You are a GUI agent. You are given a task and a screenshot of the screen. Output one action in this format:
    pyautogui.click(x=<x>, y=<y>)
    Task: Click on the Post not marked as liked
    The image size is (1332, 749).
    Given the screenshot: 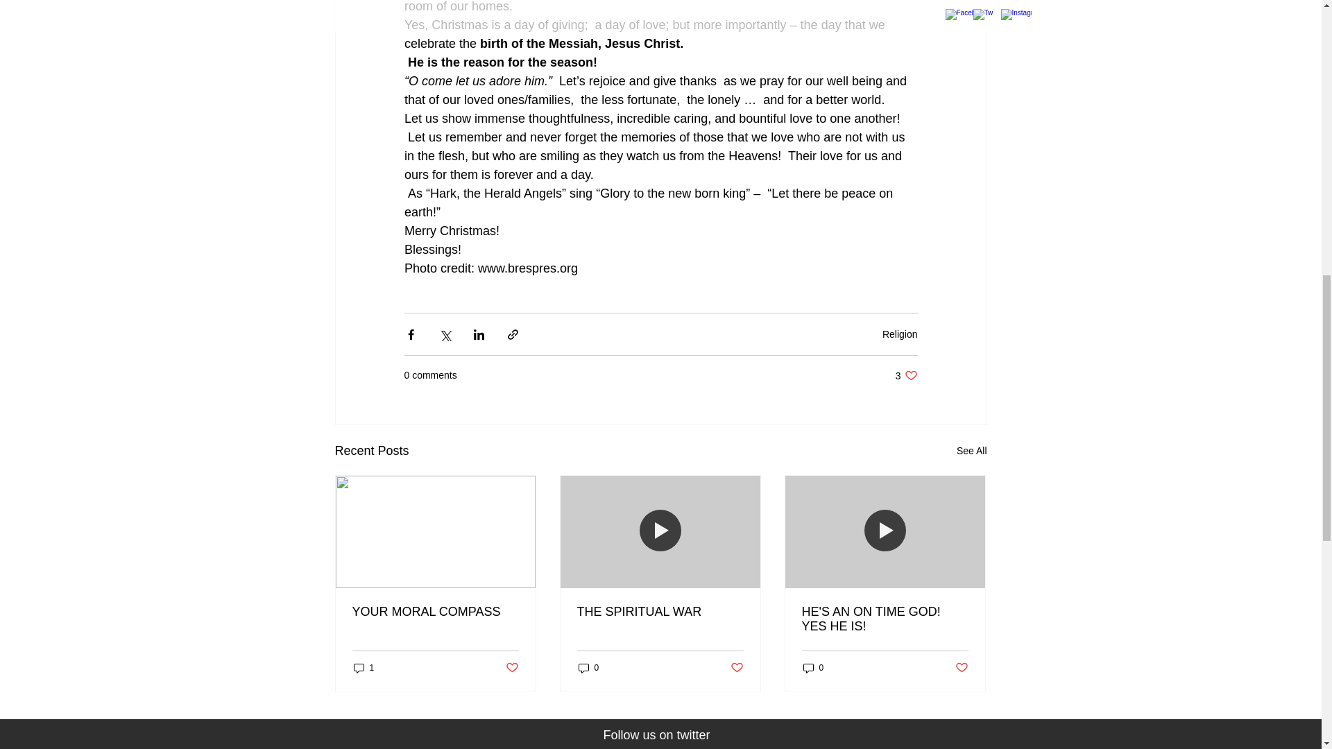 What is the action you would take?
    pyautogui.click(x=660, y=612)
    